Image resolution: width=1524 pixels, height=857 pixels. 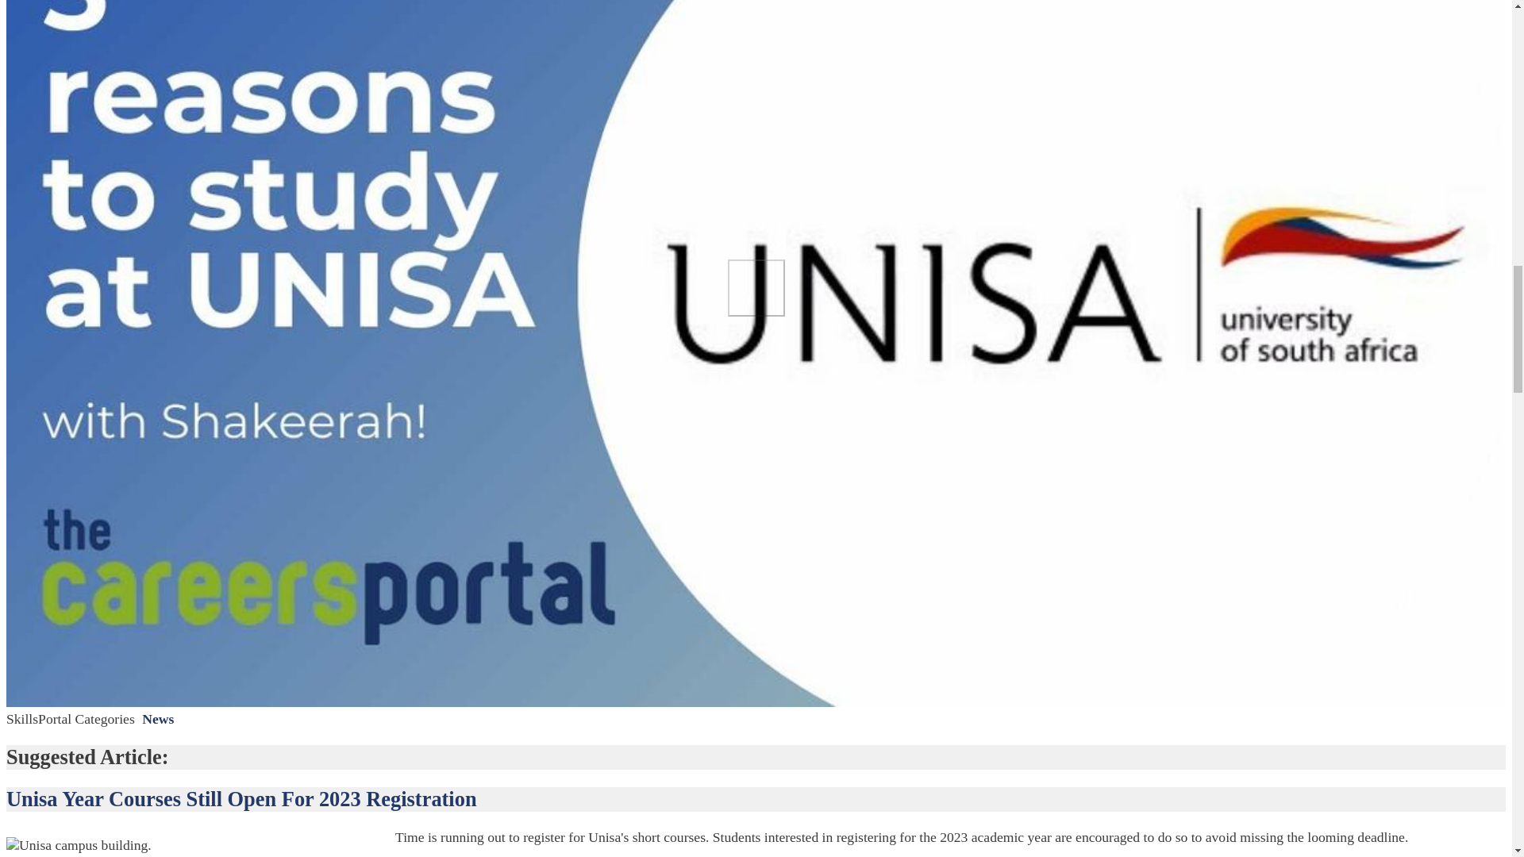 What do you see at coordinates (157, 719) in the screenshot?
I see `News` at bounding box center [157, 719].